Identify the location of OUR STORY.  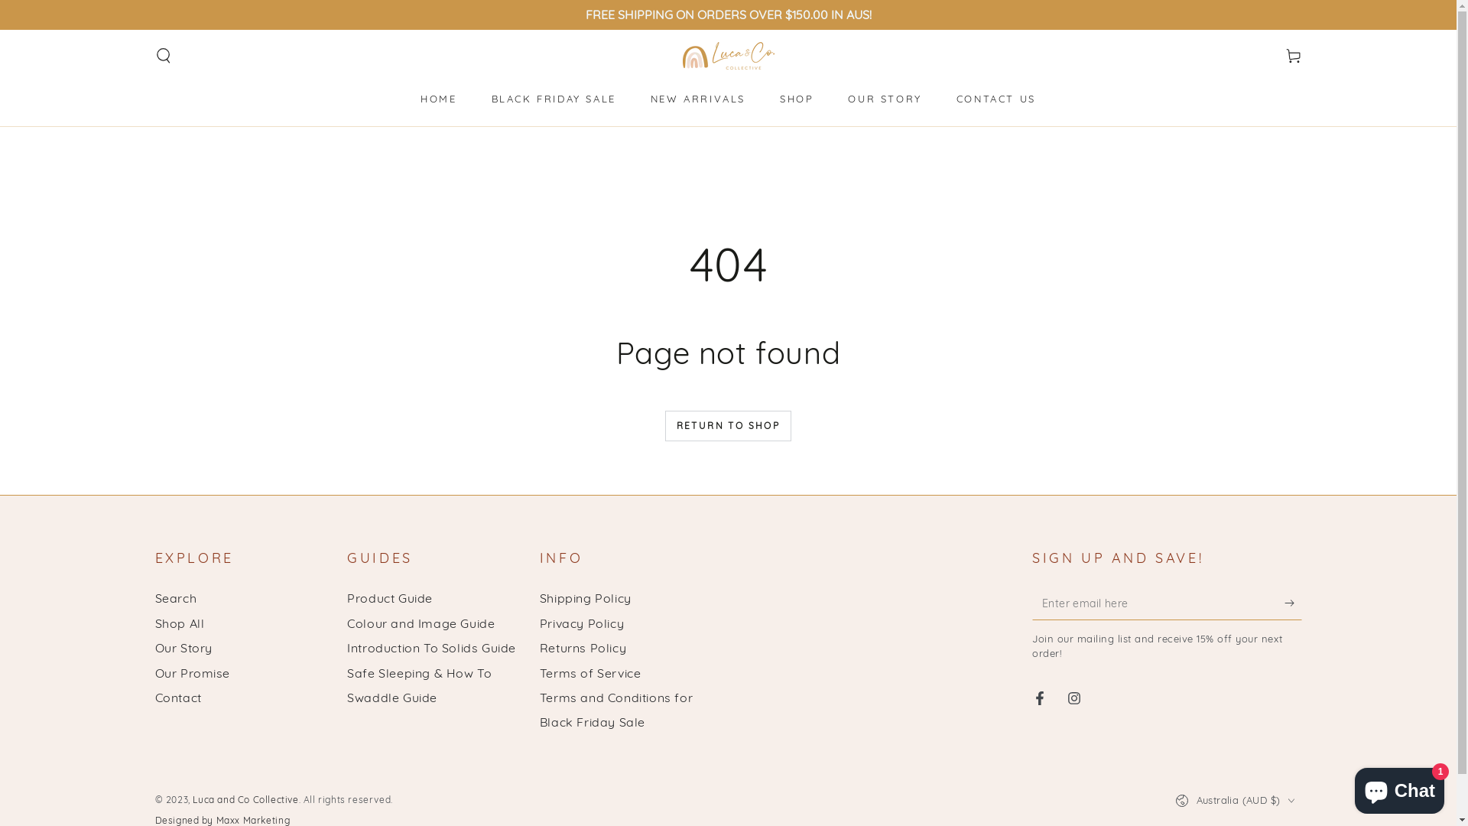
(885, 99).